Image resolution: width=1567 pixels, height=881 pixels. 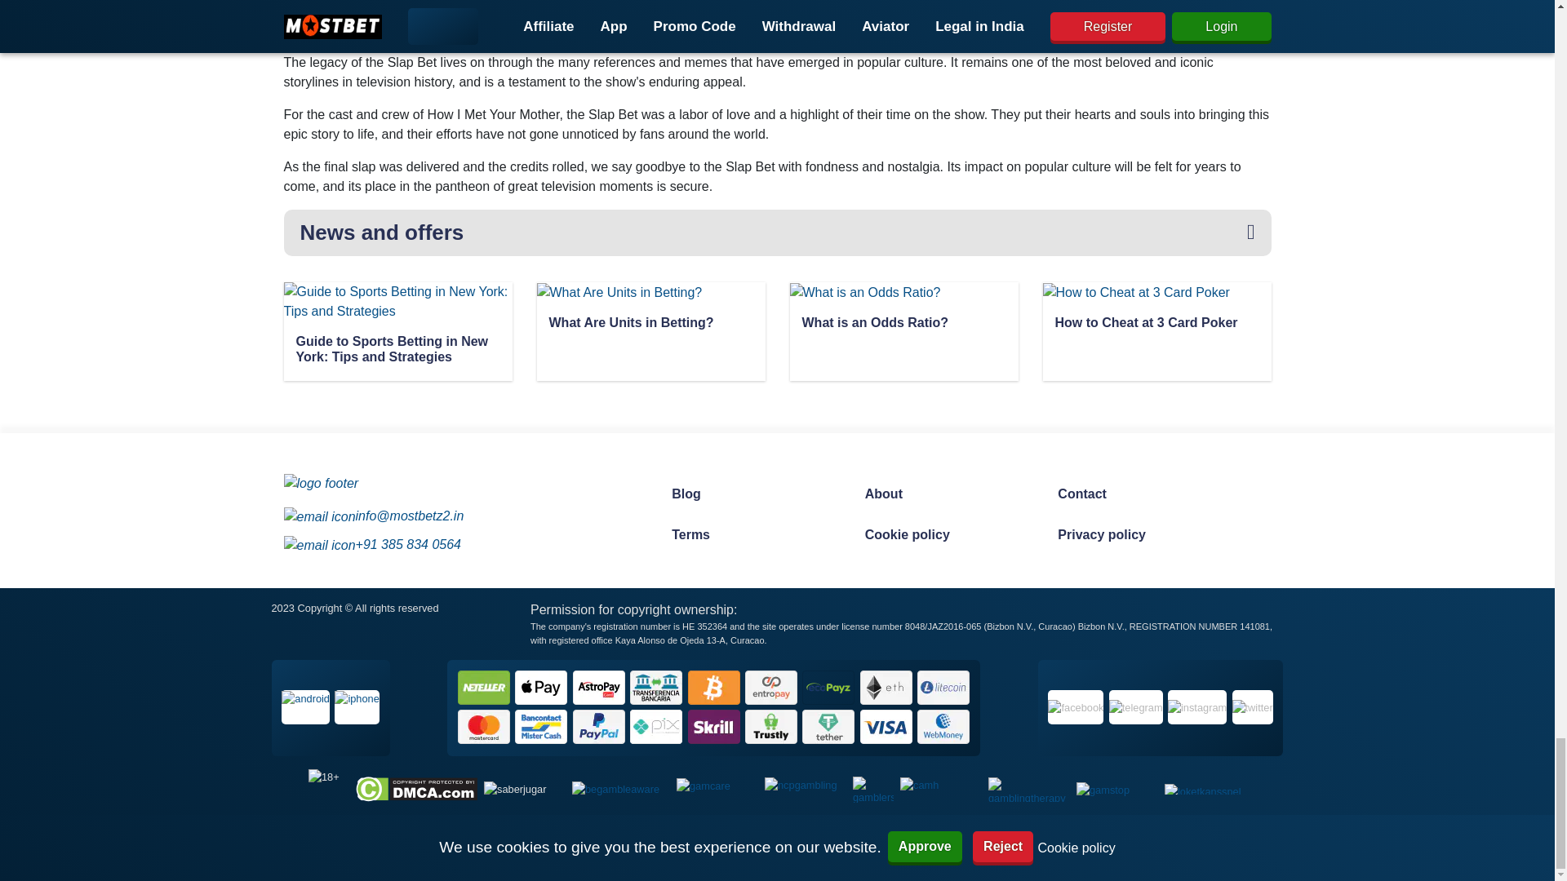 I want to click on Cookie policy, so click(x=945, y=535).